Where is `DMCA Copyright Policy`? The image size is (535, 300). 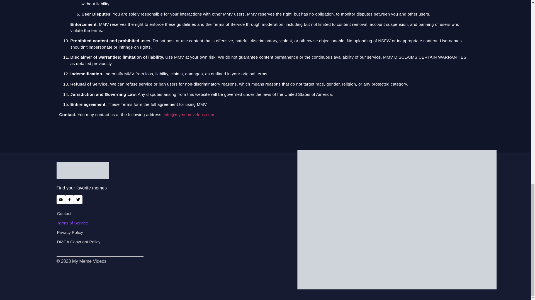 DMCA Copyright Policy is located at coordinates (141, 242).